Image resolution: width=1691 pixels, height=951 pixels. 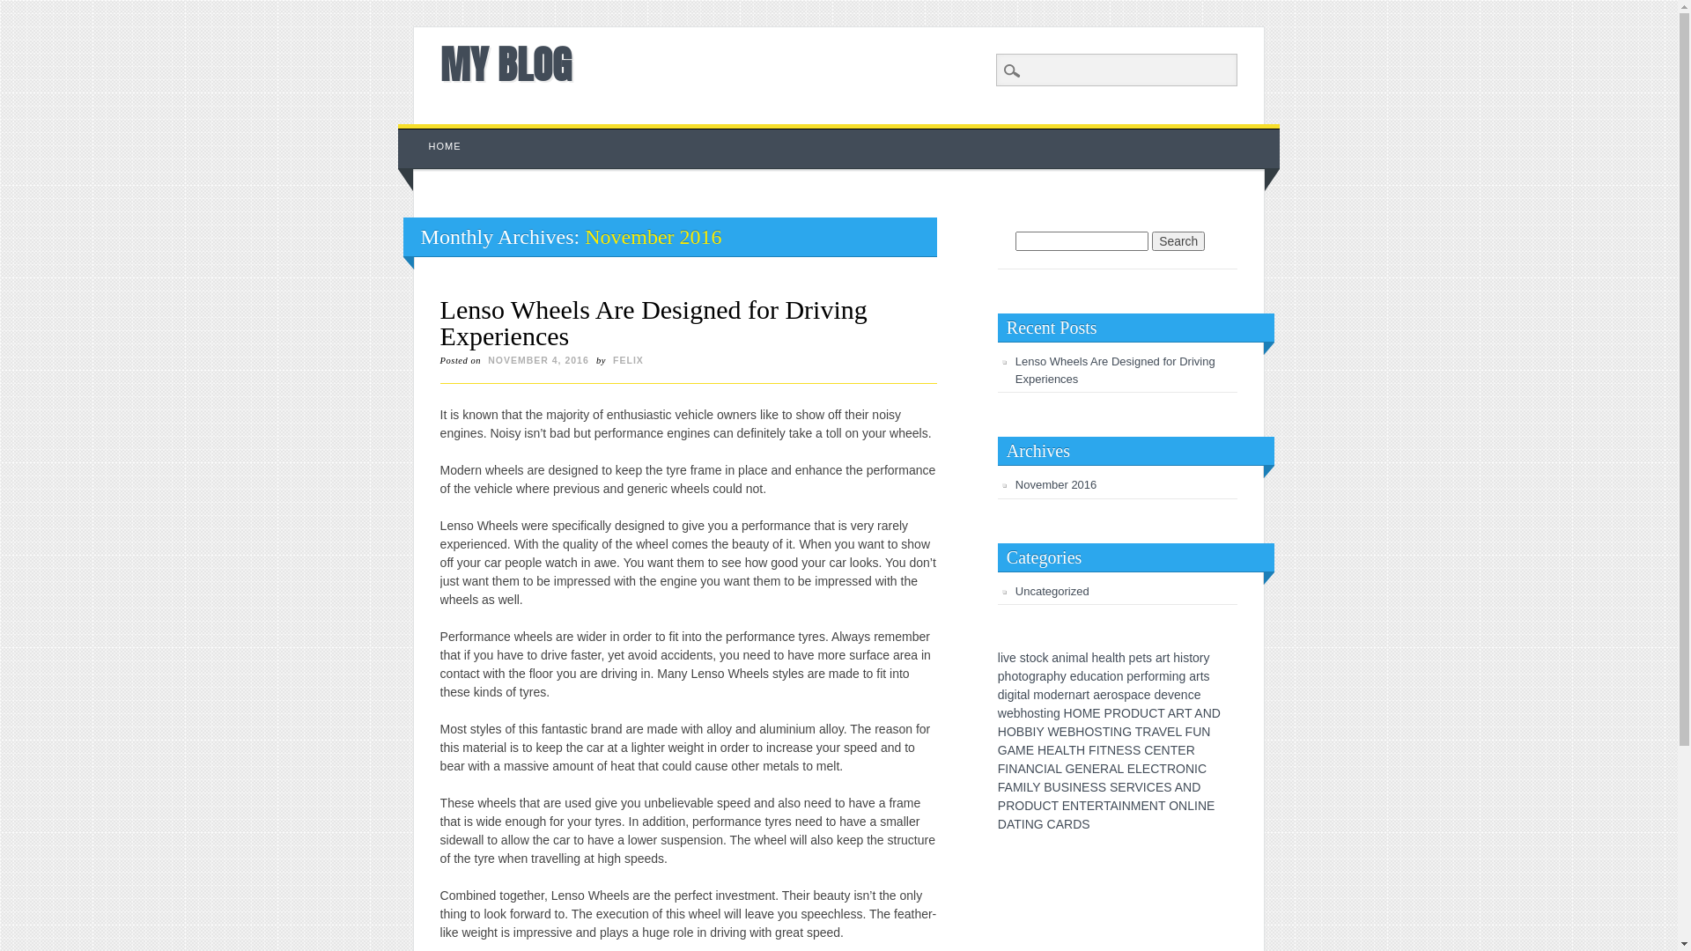 I want to click on B, so click(x=1071, y=732).